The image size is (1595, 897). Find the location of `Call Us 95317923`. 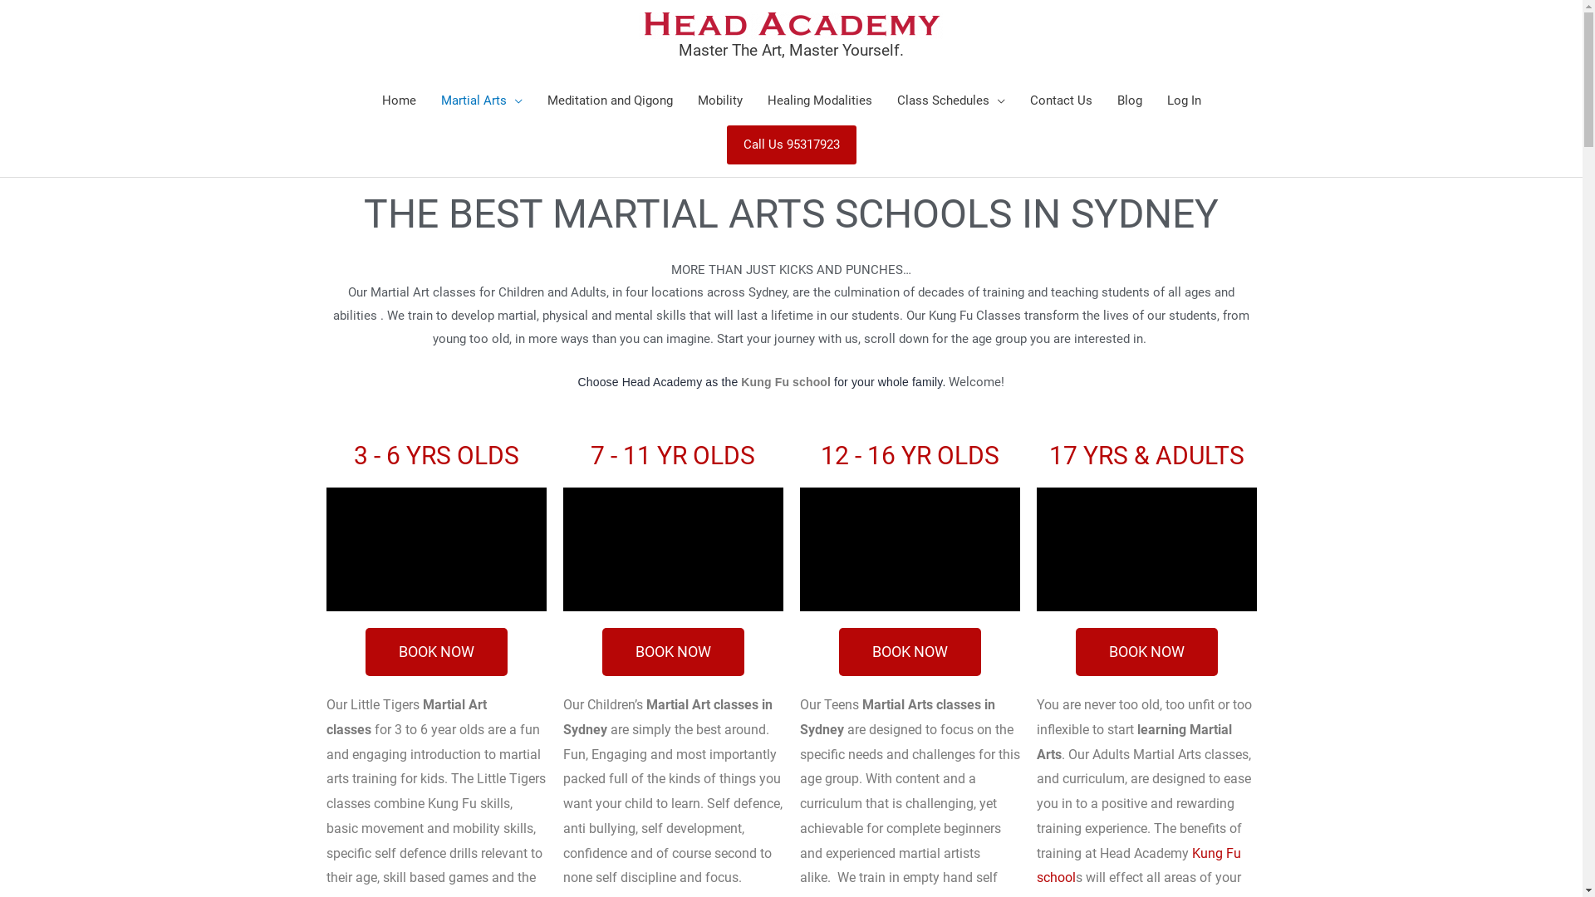

Call Us 95317923 is located at coordinates (791, 145).